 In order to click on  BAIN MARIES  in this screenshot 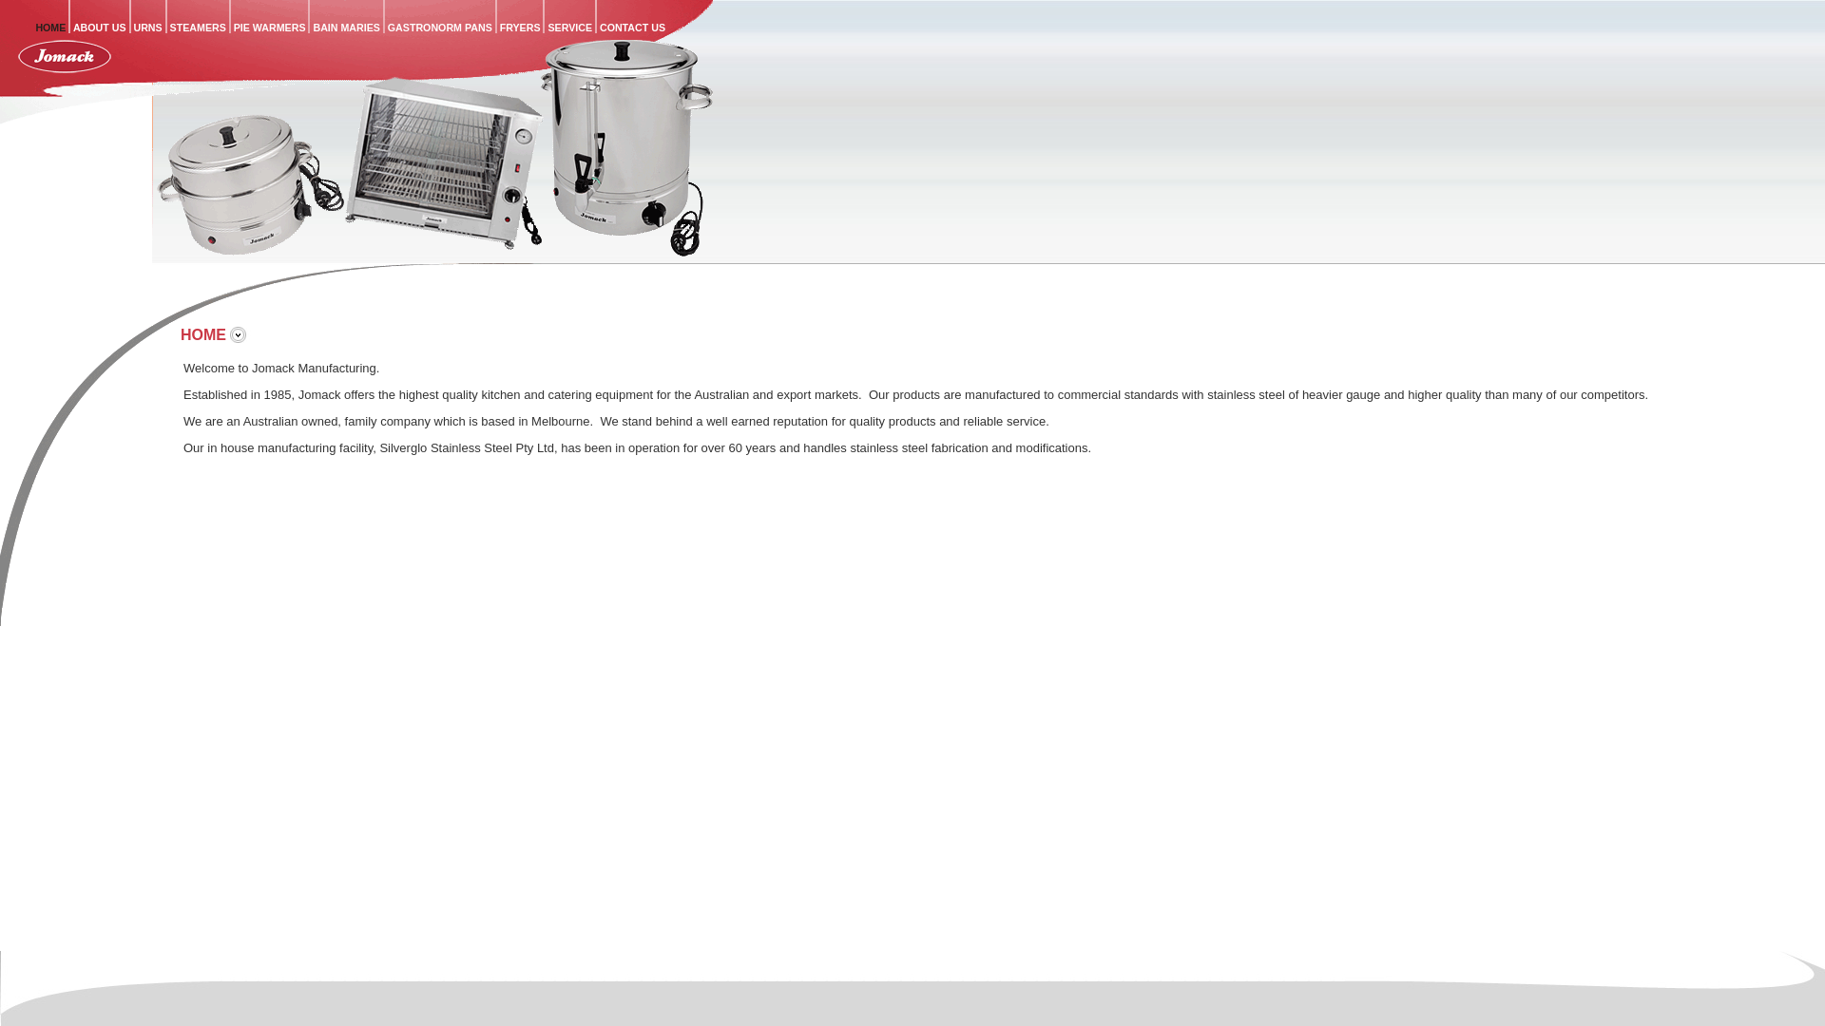, I will do `click(346, 28)`.